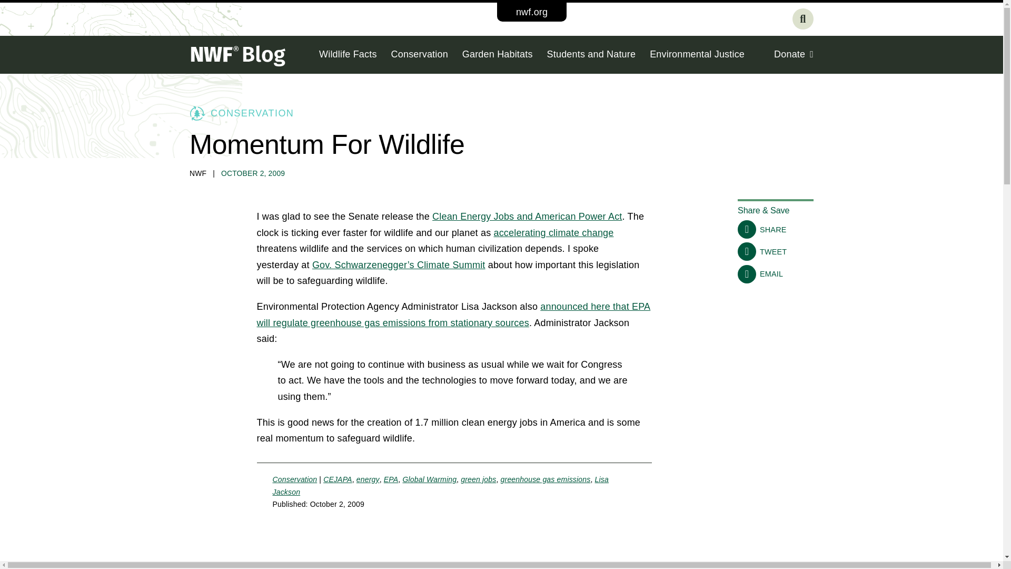  Describe the element at coordinates (253, 173) in the screenshot. I see `OCTOBER 2, 2009` at that location.